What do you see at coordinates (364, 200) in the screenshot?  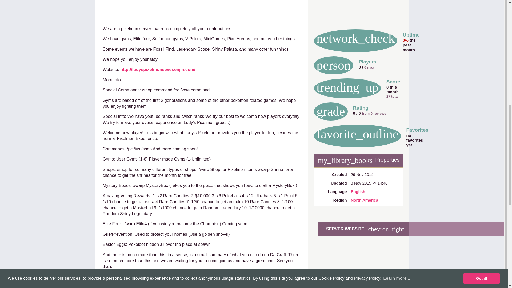 I see `North America` at bounding box center [364, 200].